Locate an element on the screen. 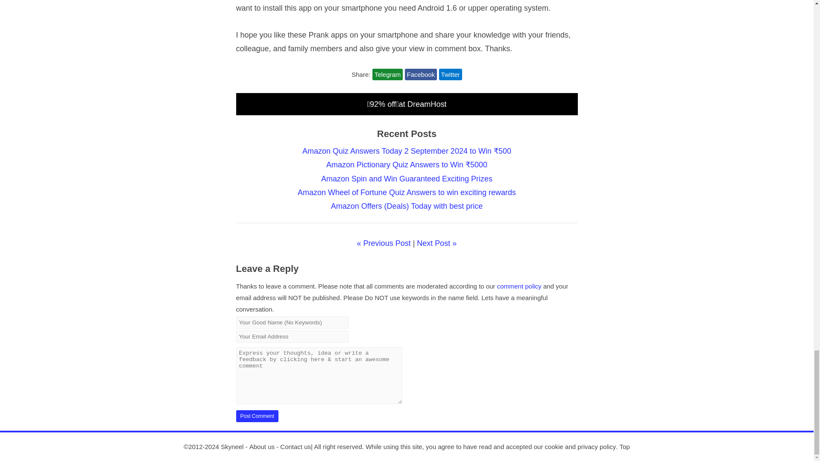 Image resolution: width=820 pixels, height=461 pixels. Twitter is located at coordinates (450, 74).